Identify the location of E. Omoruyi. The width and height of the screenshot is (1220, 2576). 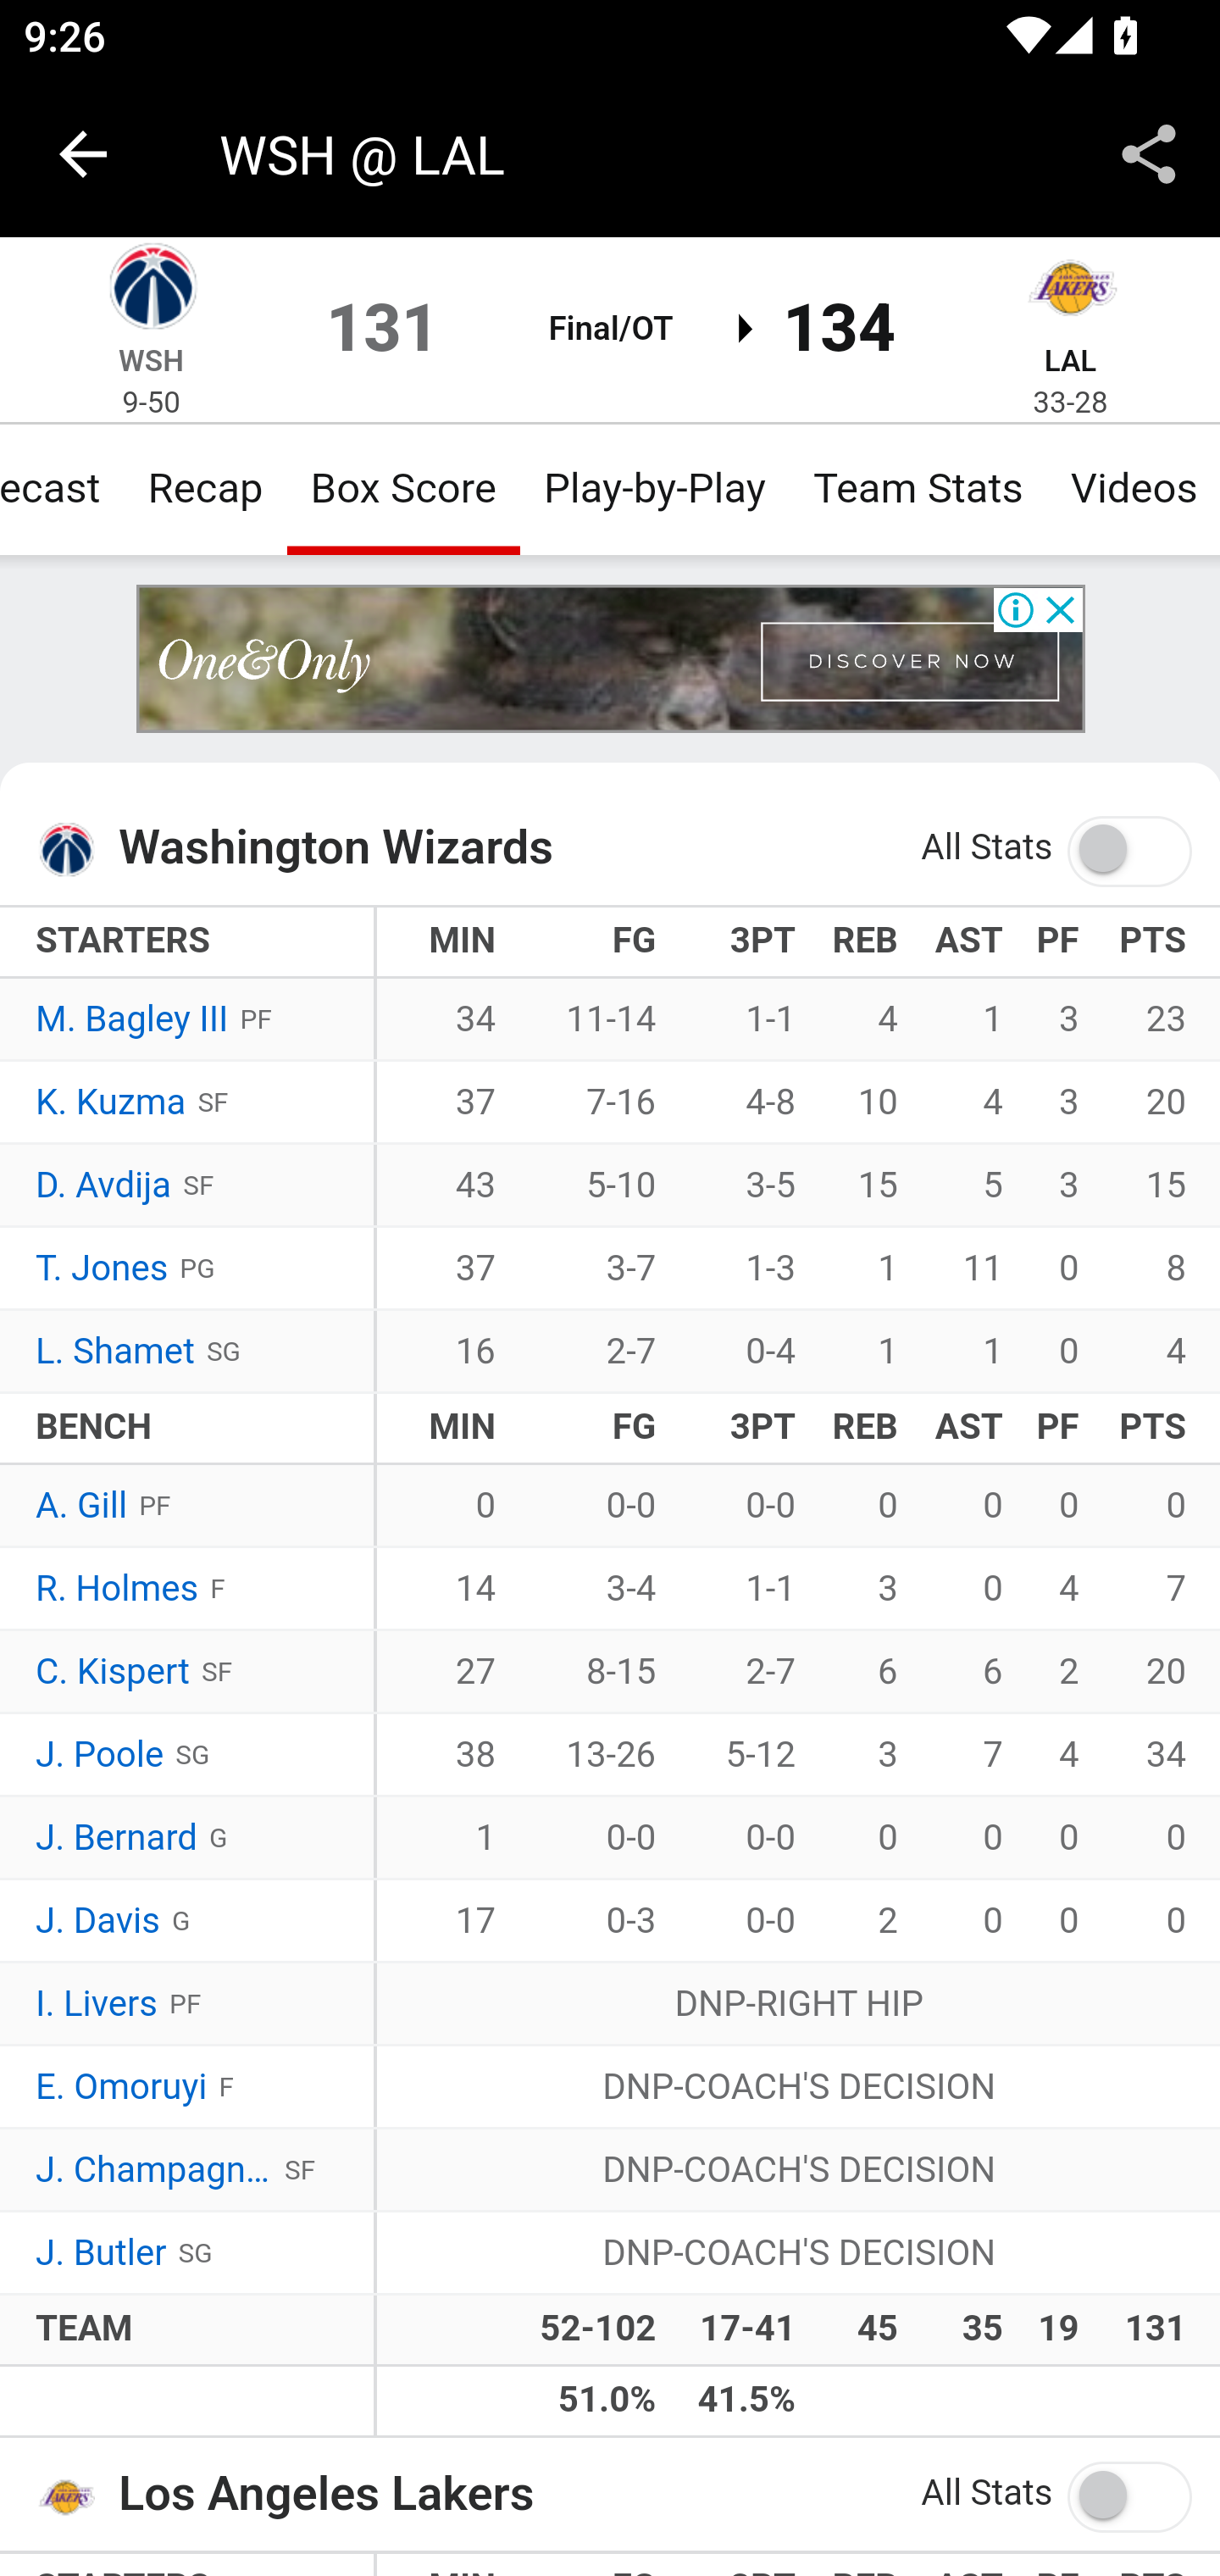
(120, 2087).